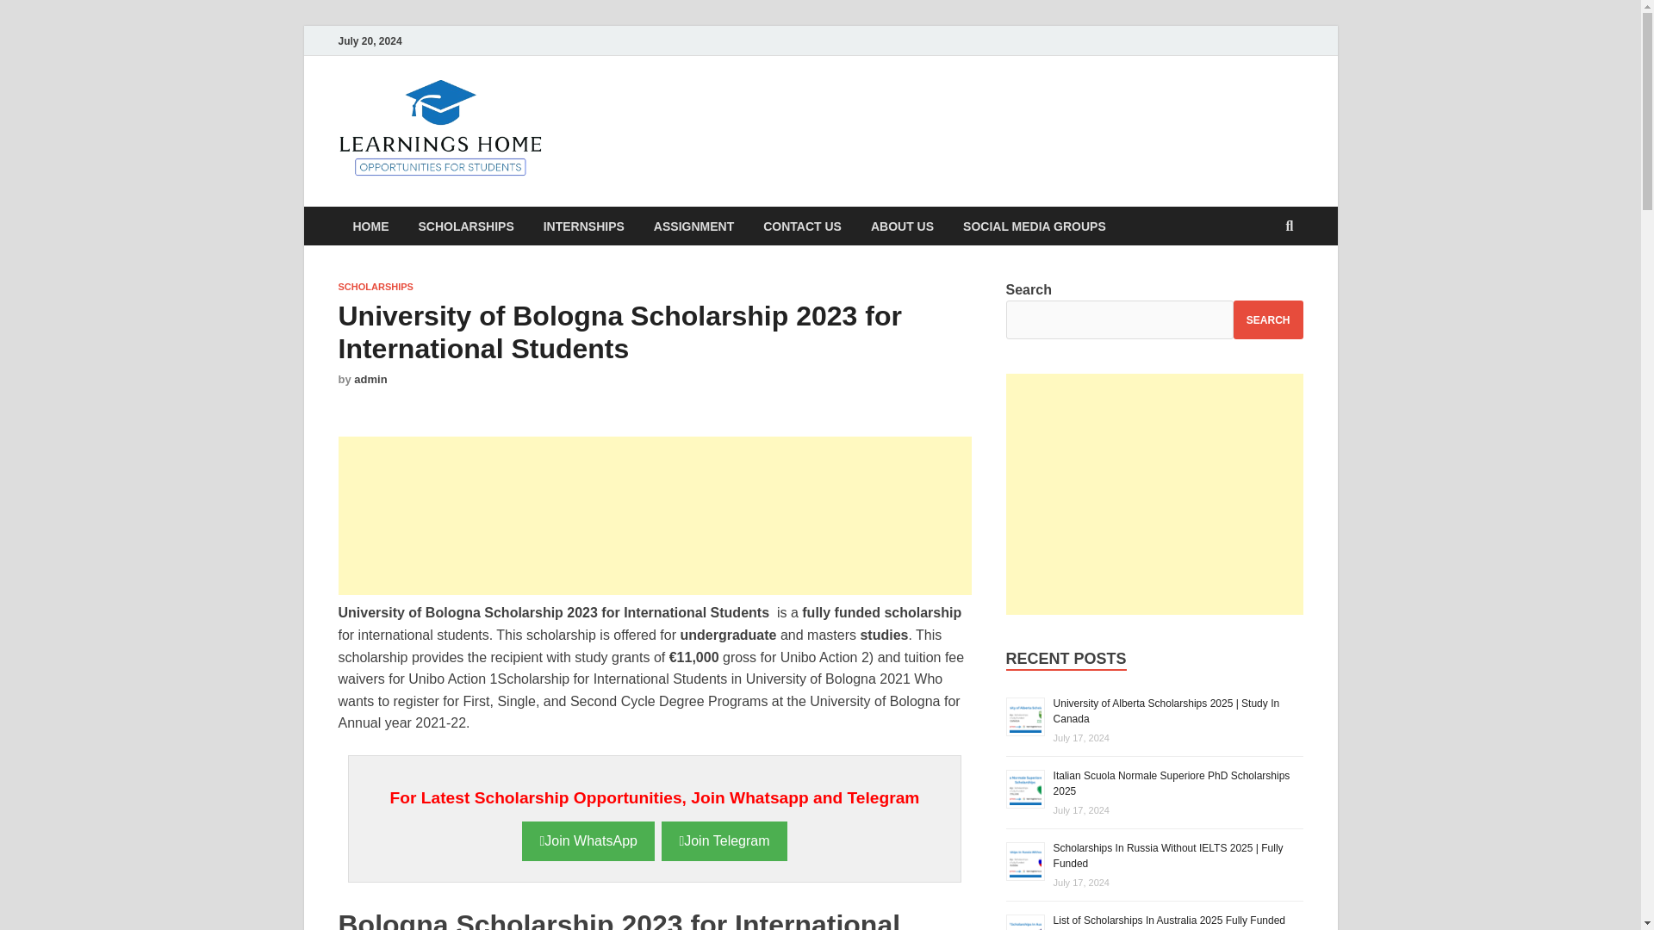  I want to click on SCHOLARSHIPS, so click(374, 287).